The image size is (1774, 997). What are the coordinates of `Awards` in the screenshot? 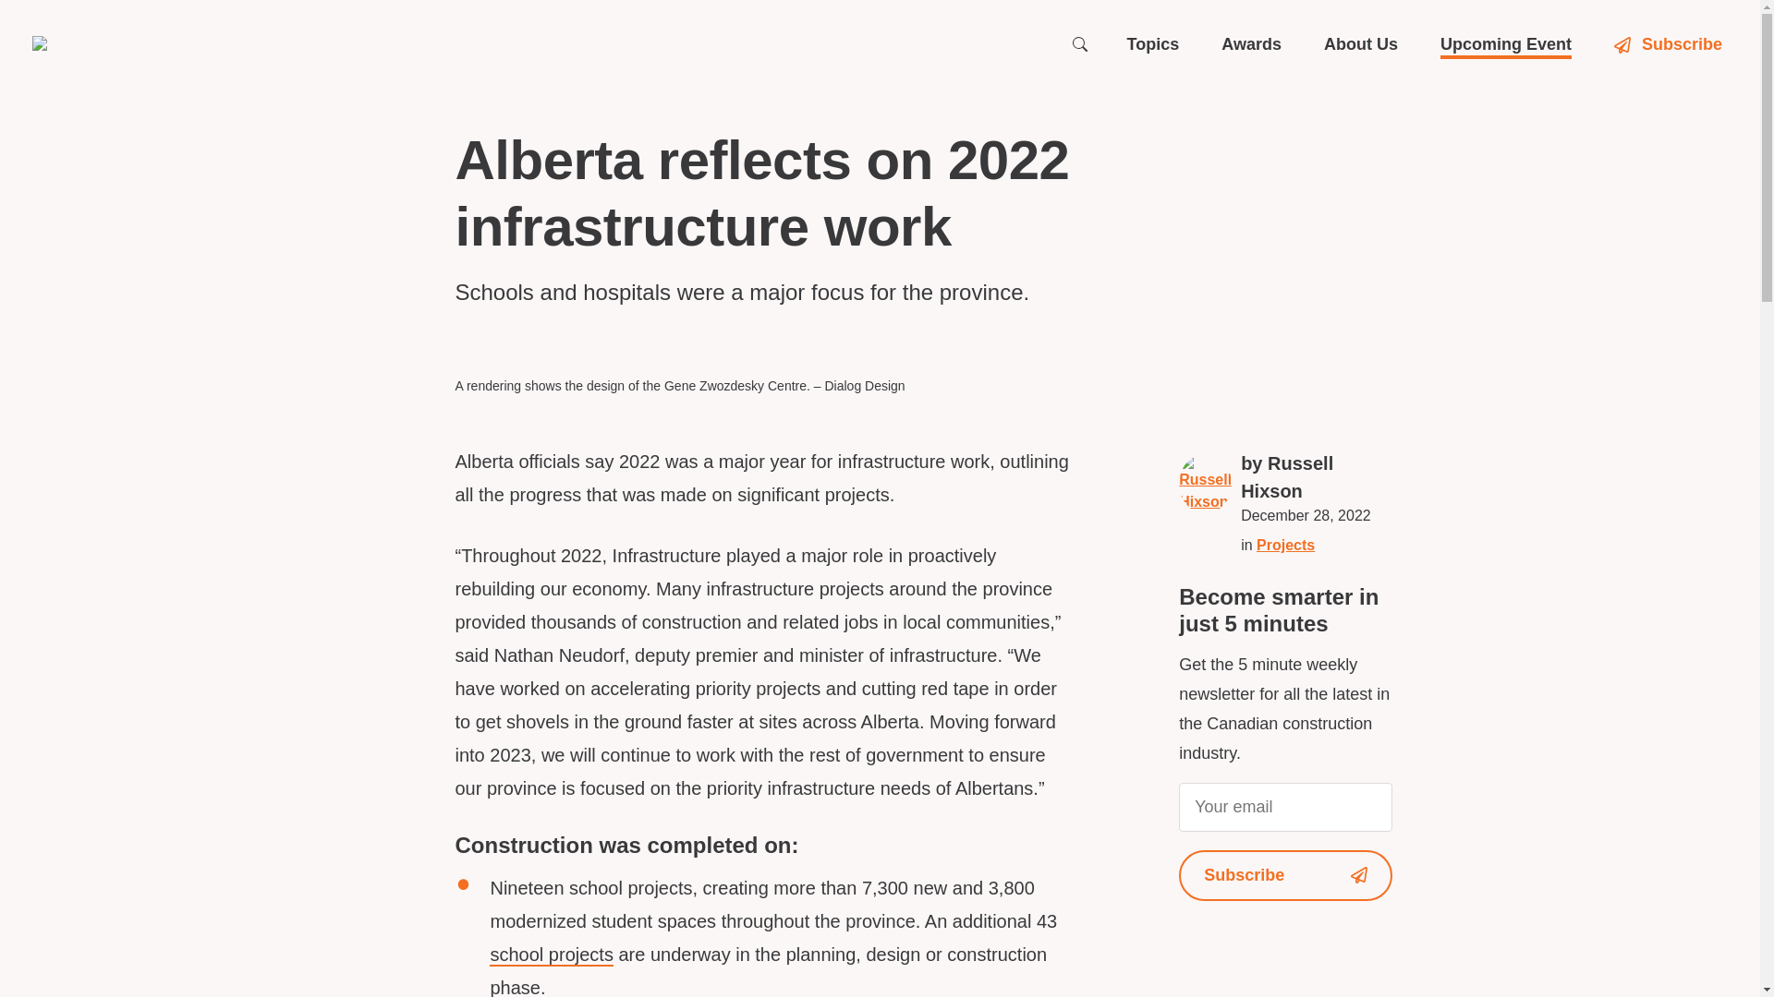 It's located at (1251, 44).